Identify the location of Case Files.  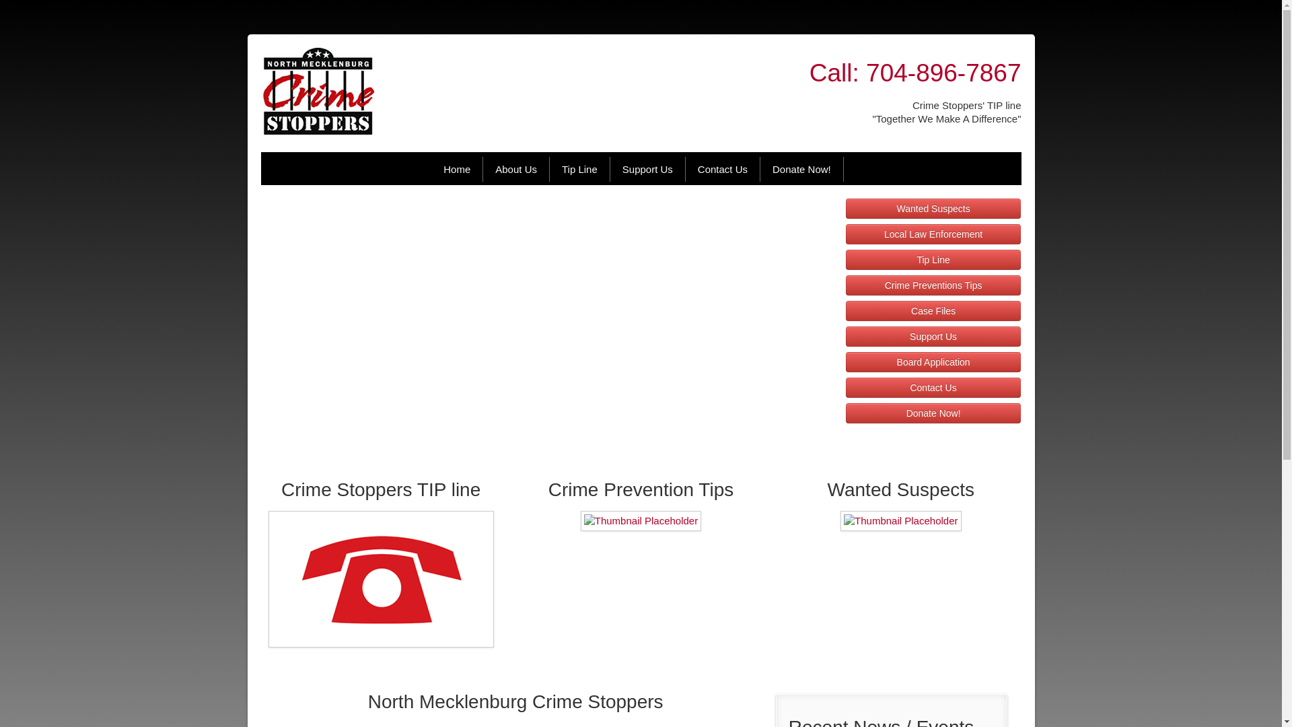
(934, 311).